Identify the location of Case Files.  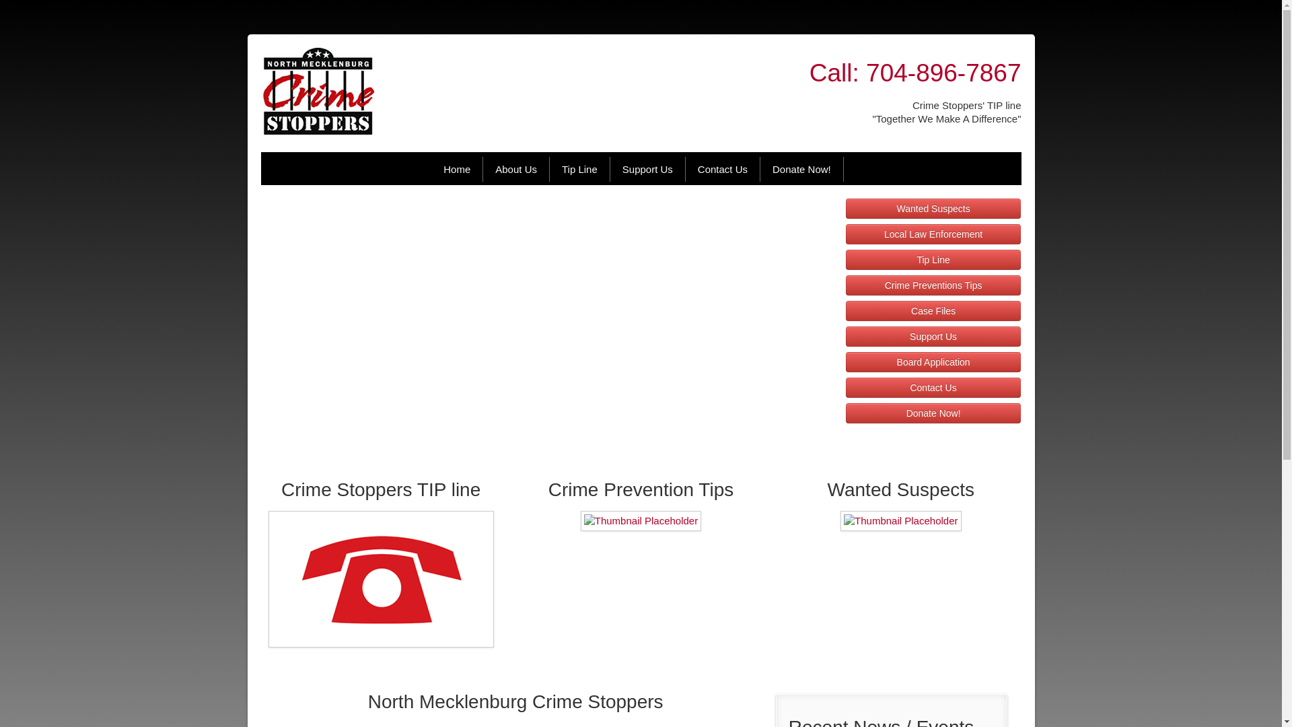
(934, 311).